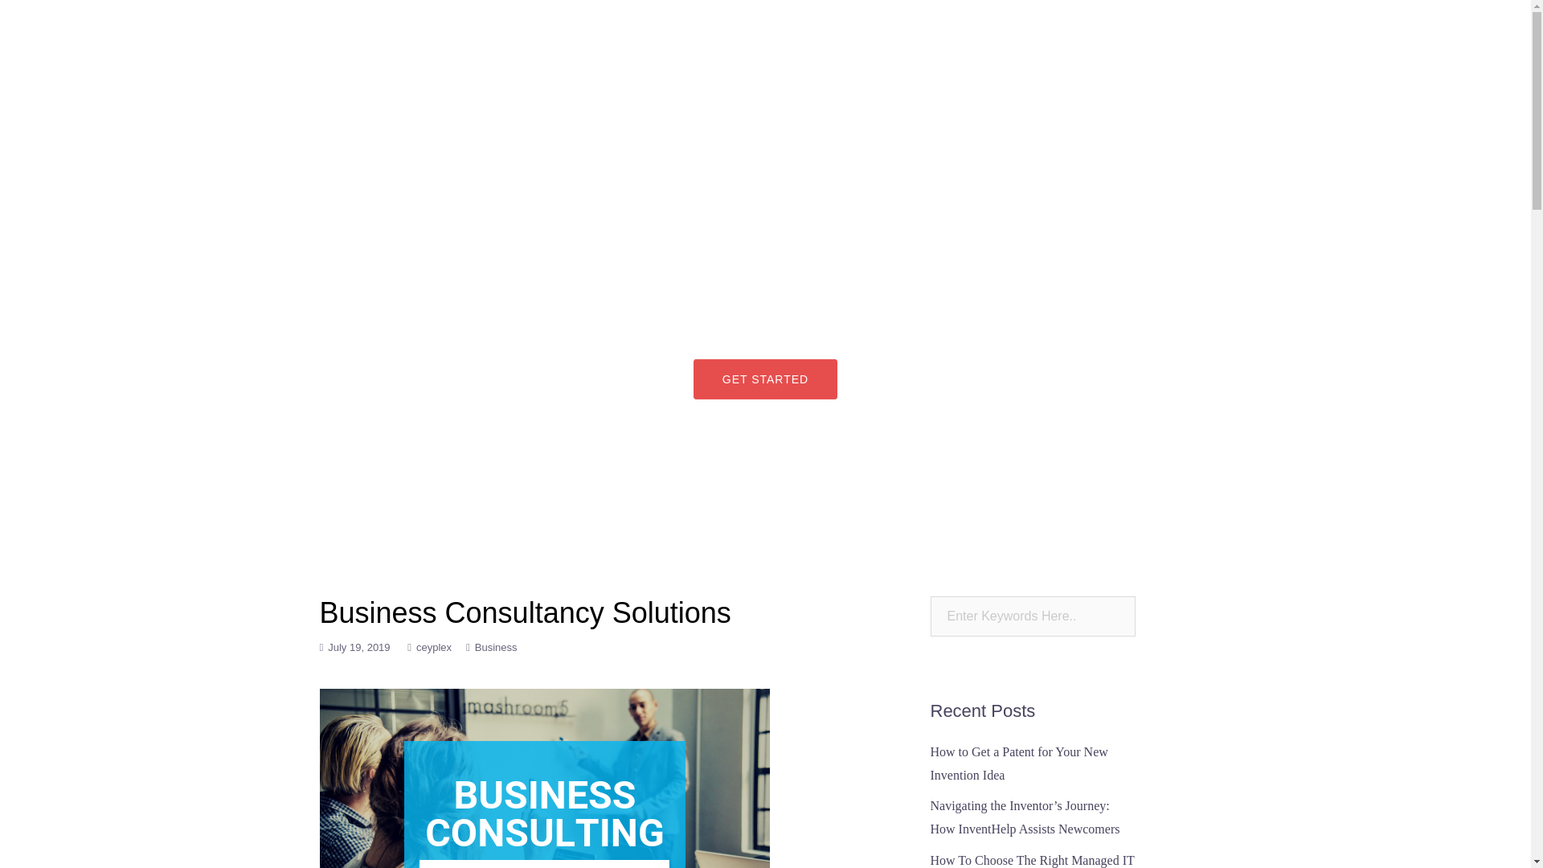  I want to click on Business, so click(496, 648).